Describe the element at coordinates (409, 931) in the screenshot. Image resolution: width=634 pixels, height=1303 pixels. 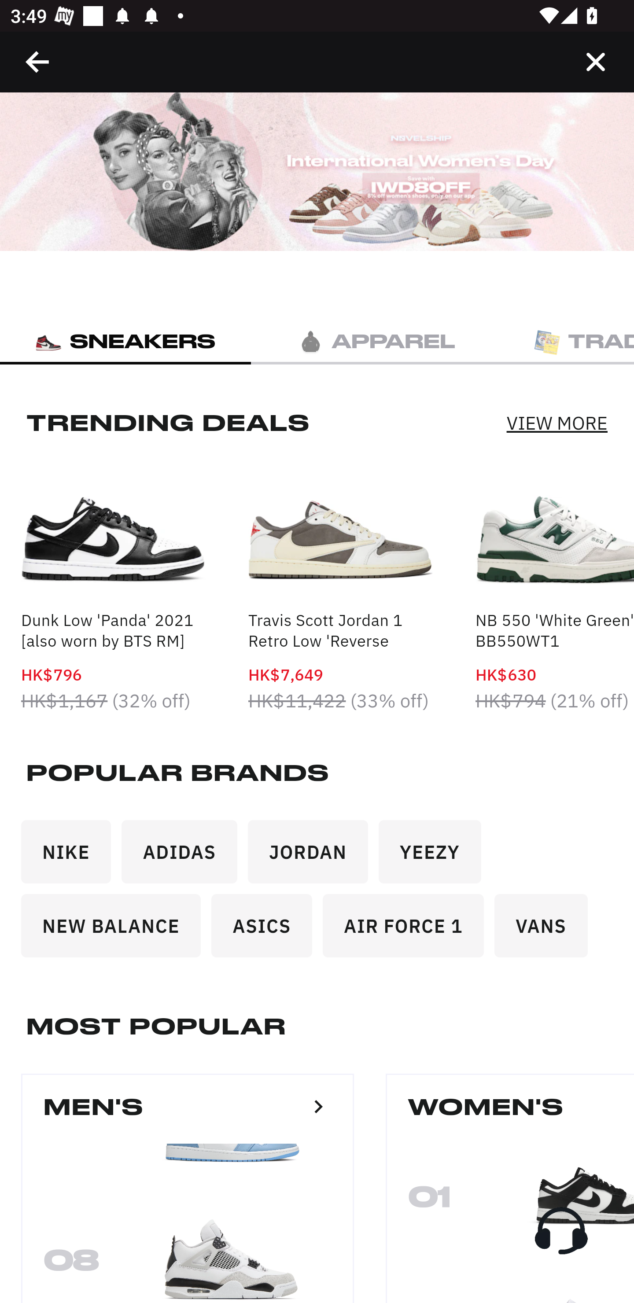
I see `AIR FORCE 1` at that location.